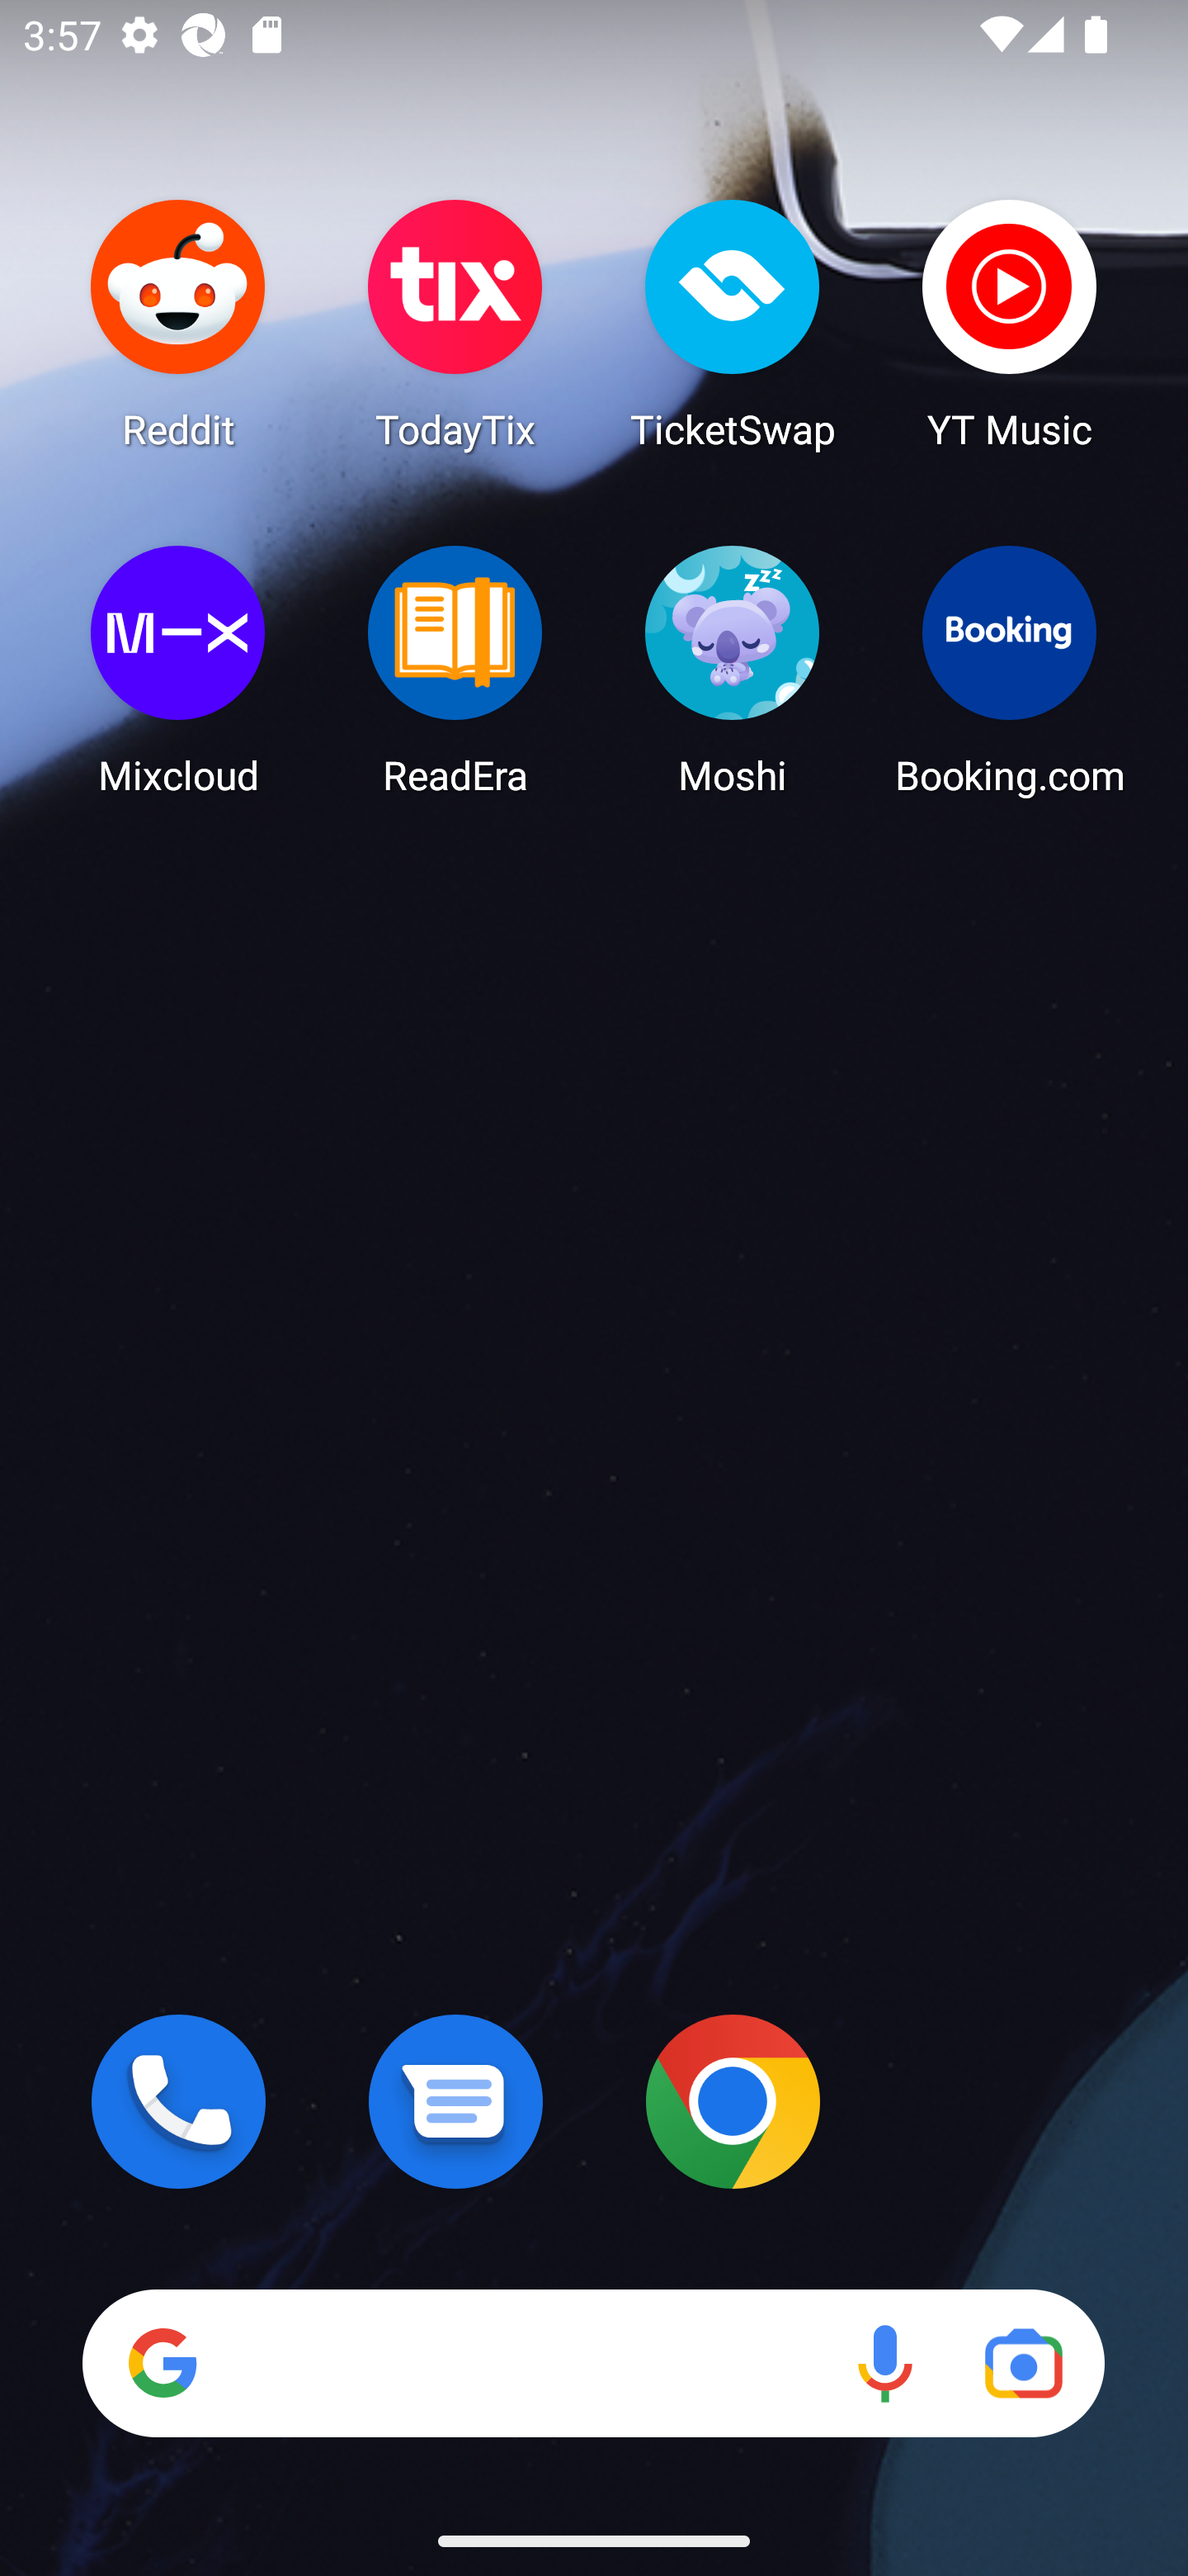  What do you see at coordinates (1010, 324) in the screenshot?
I see `YT Music` at bounding box center [1010, 324].